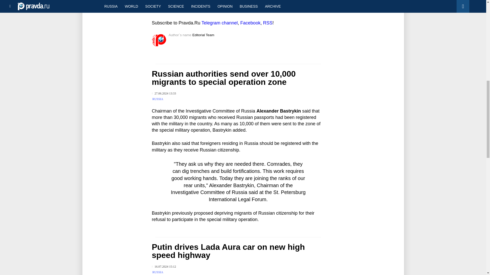  Describe the element at coordinates (219, 23) in the screenshot. I see `Telegram channel` at that location.